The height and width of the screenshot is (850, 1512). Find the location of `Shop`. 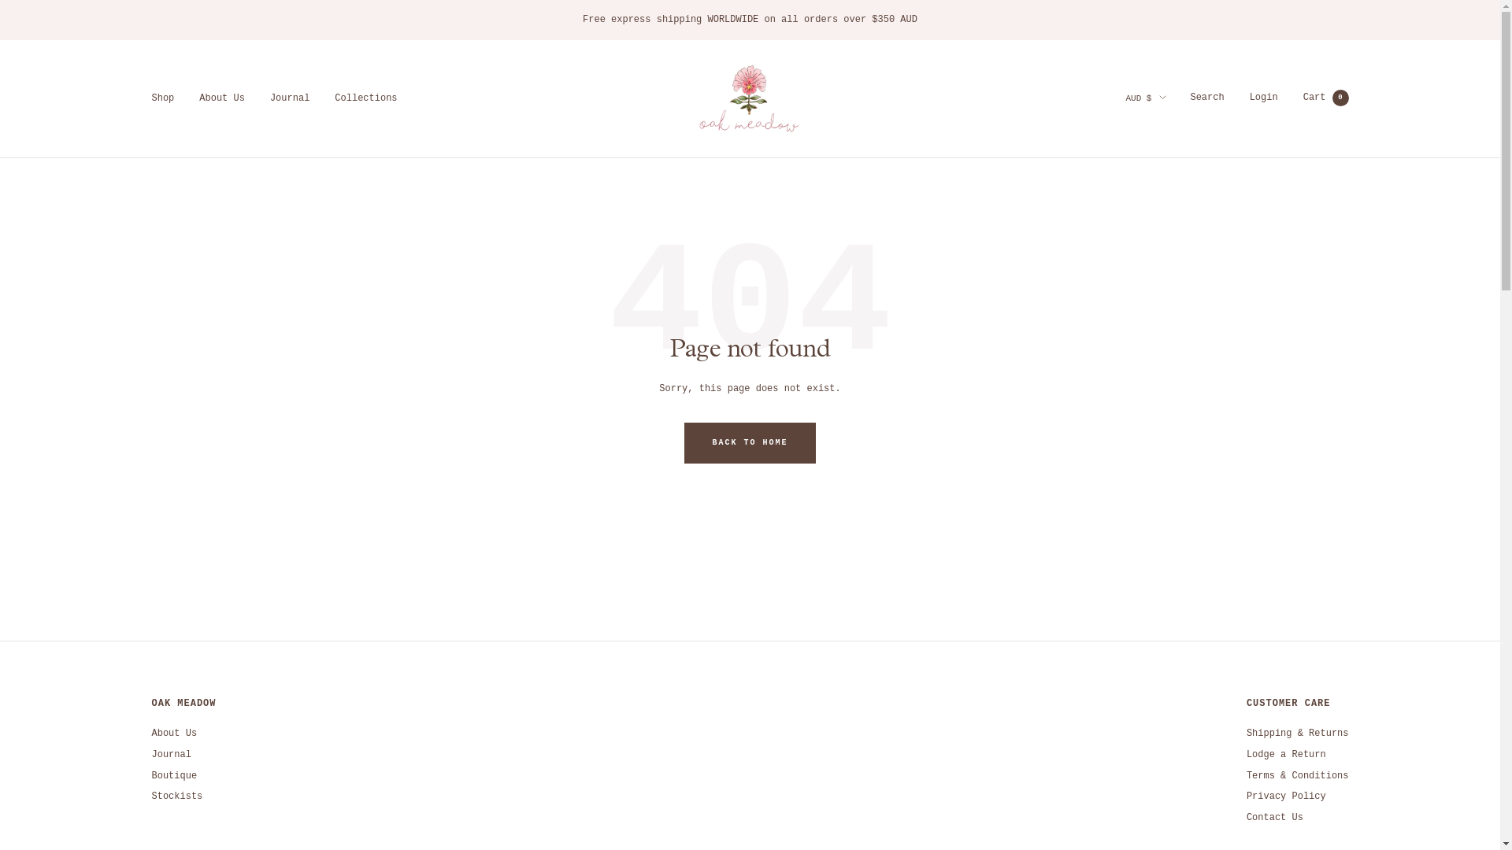

Shop is located at coordinates (162, 99).